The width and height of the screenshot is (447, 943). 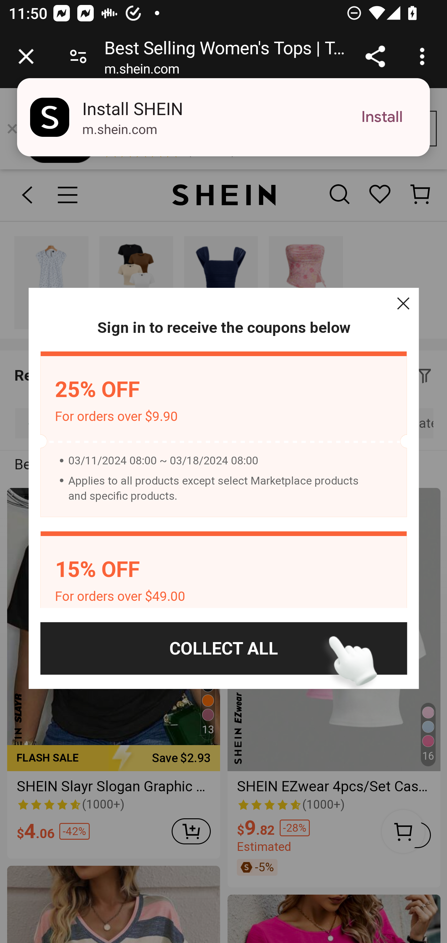 I want to click on Install, so click(x=382, y=117).